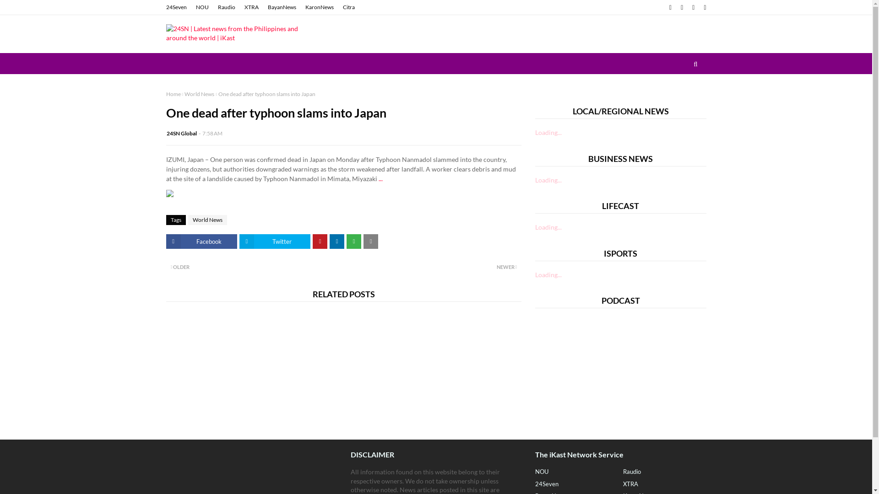 This screenshot has height=494, width=879. I want to click on Raudio, so click(665, 472).